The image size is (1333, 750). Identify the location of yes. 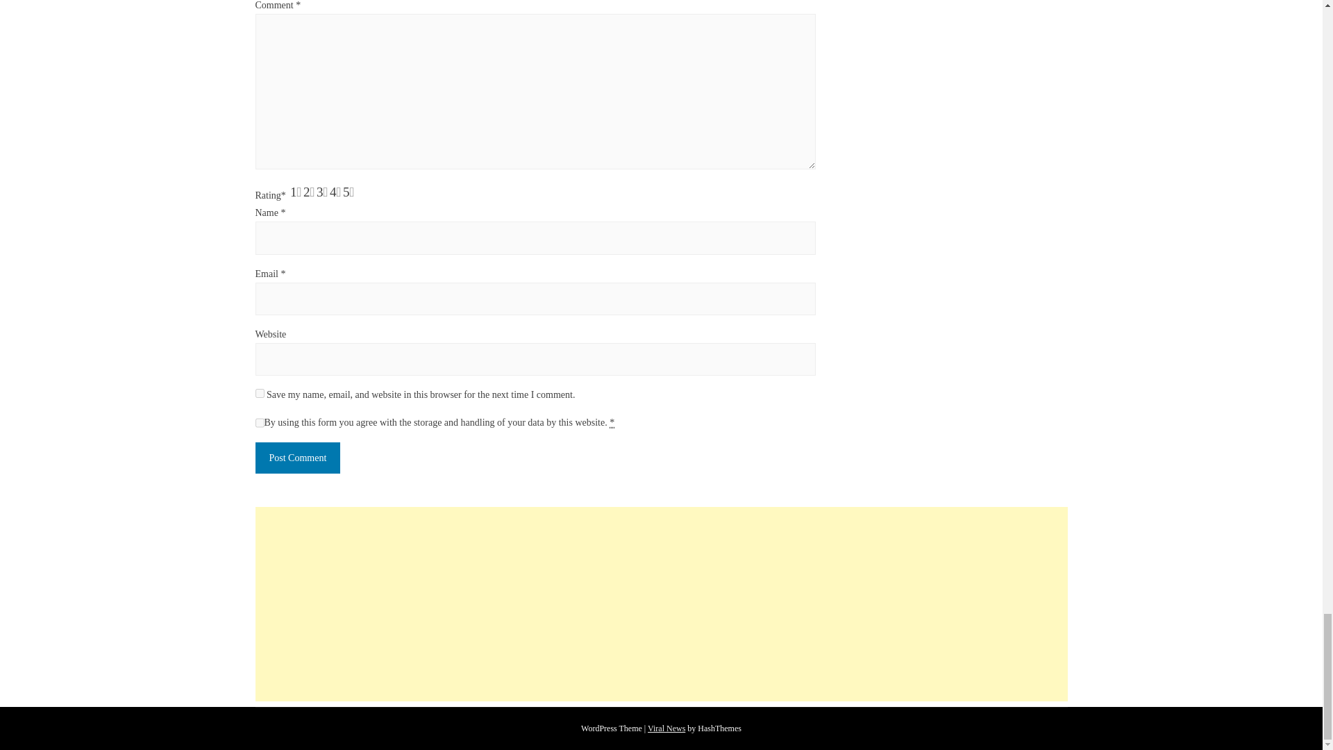
(260, 393).